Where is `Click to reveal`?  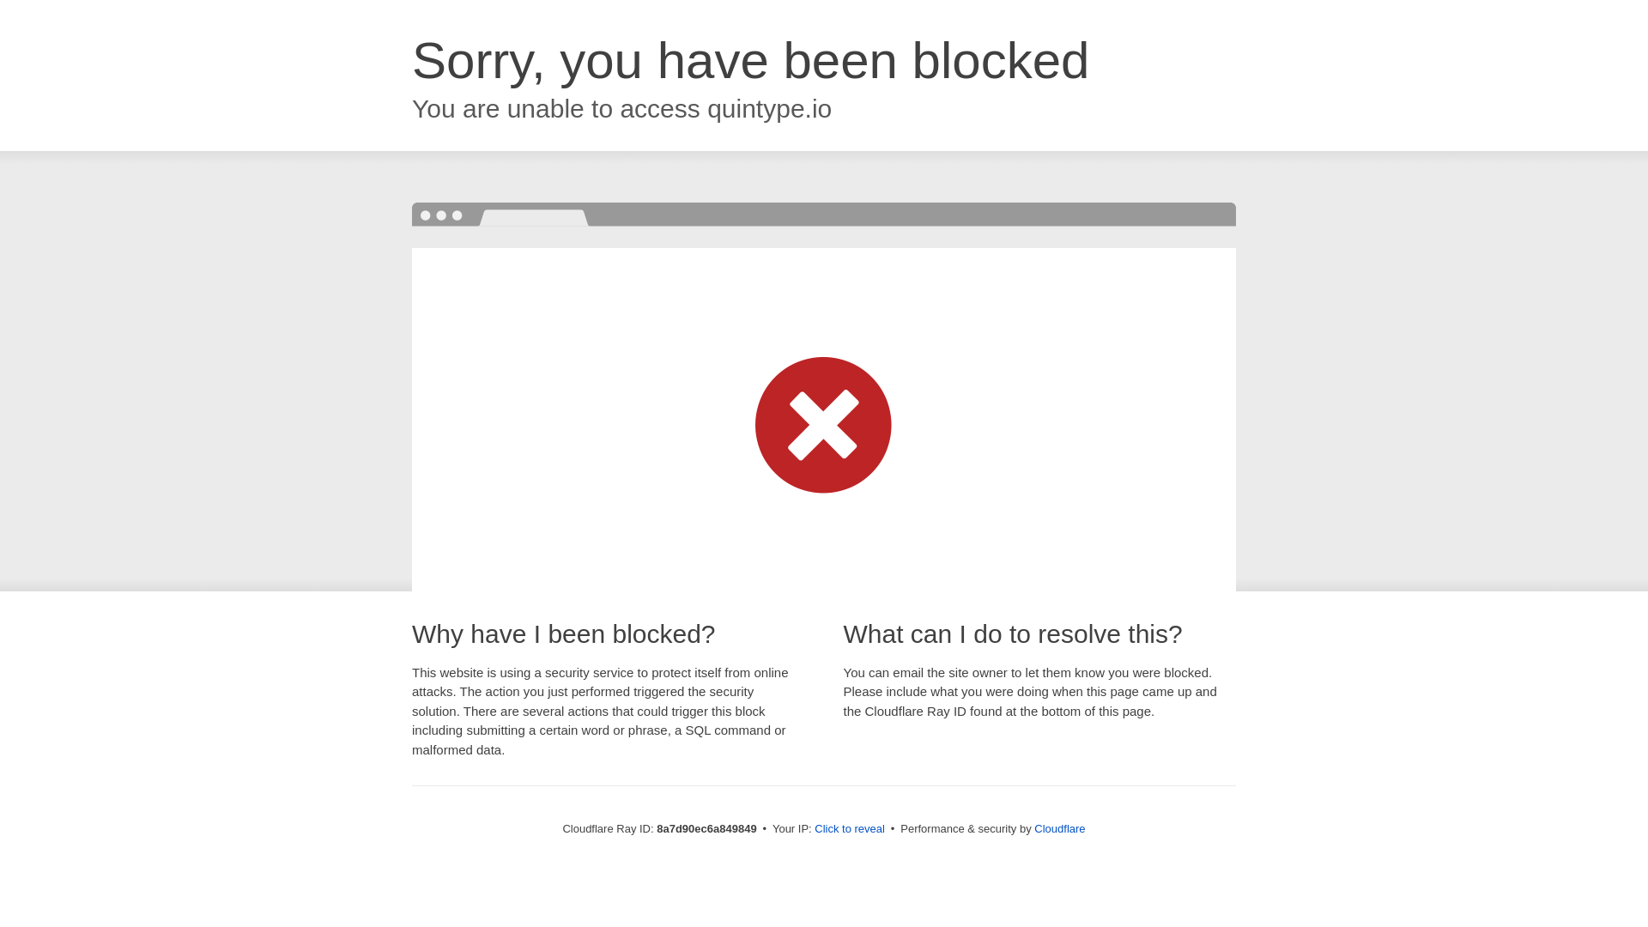
Click to reveal is located at coordinates (850, 829).